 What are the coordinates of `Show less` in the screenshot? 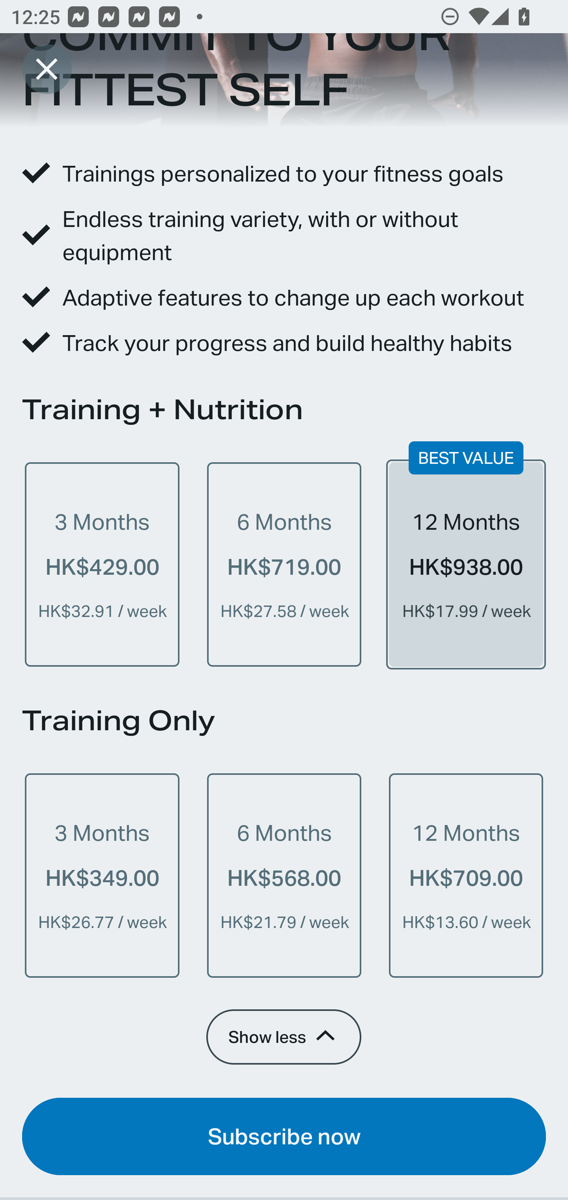 It's located at (283, 1037).